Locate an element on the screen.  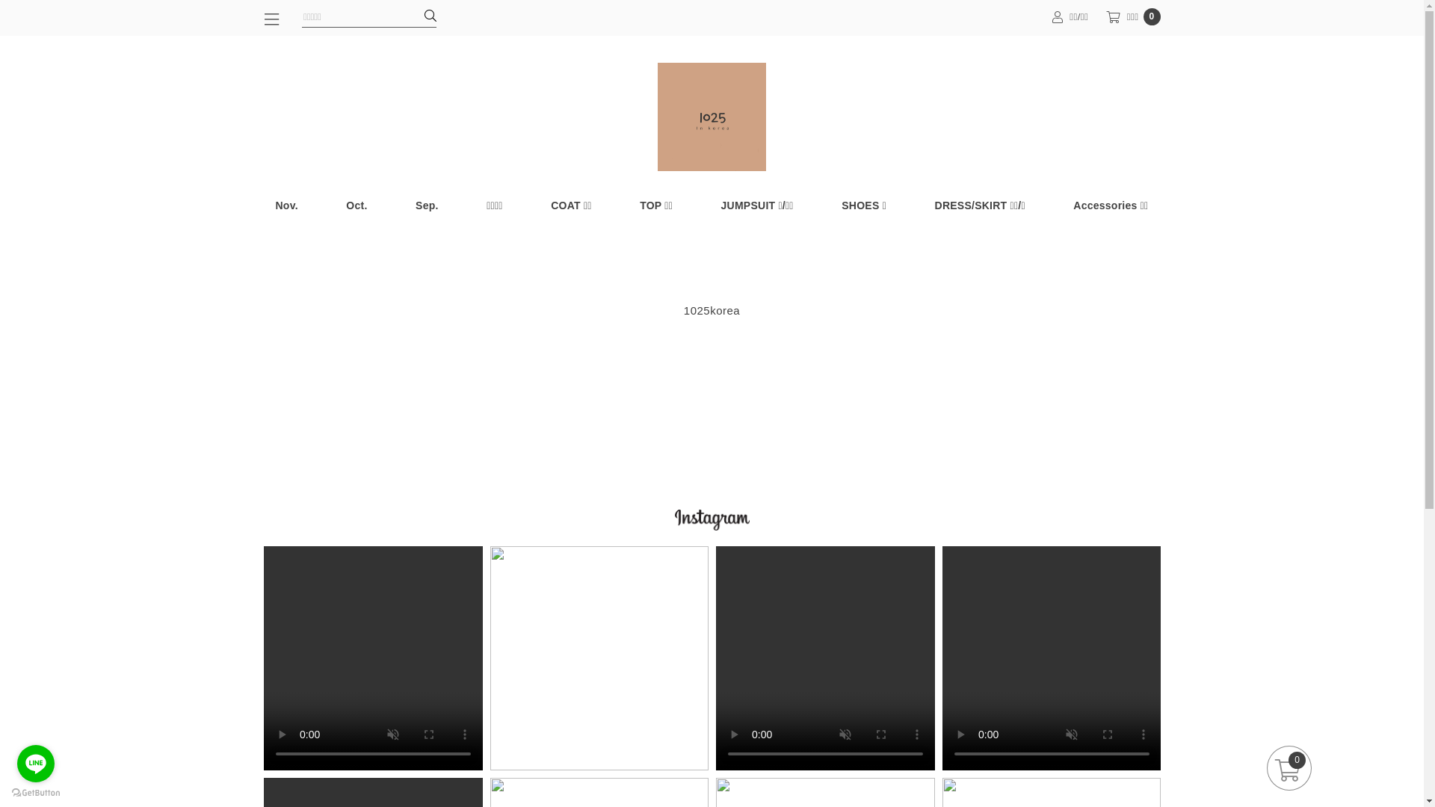
Nov. is located at coordinates (286, 206).